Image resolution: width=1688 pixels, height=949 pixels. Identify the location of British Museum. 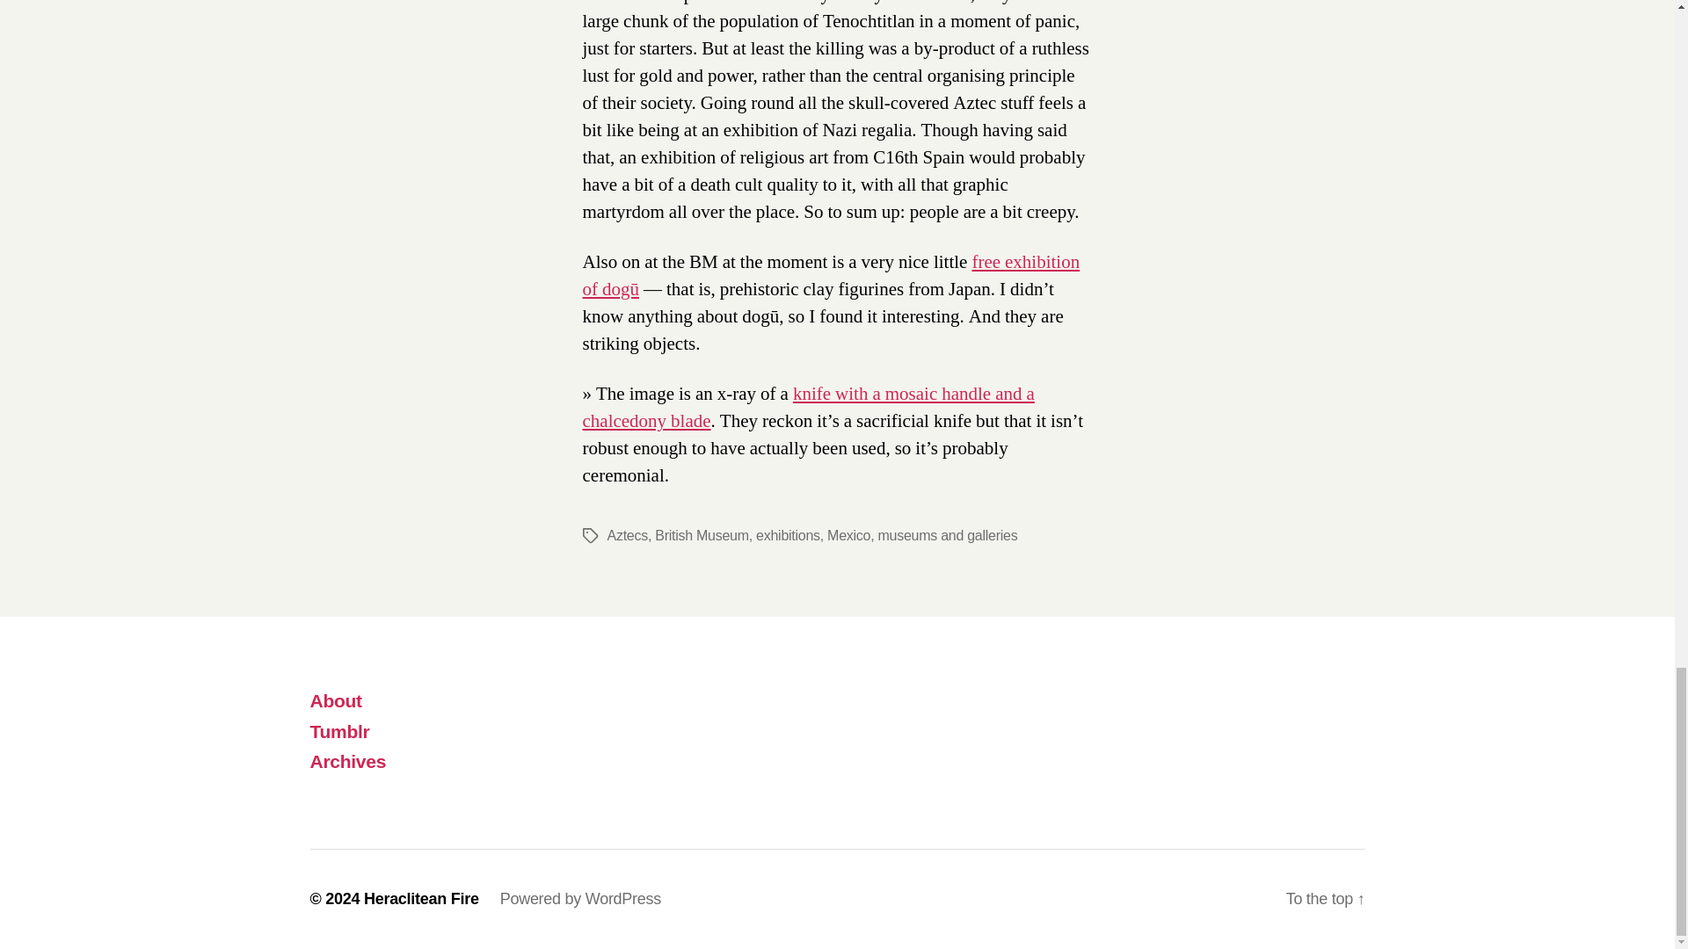
(701, 534).